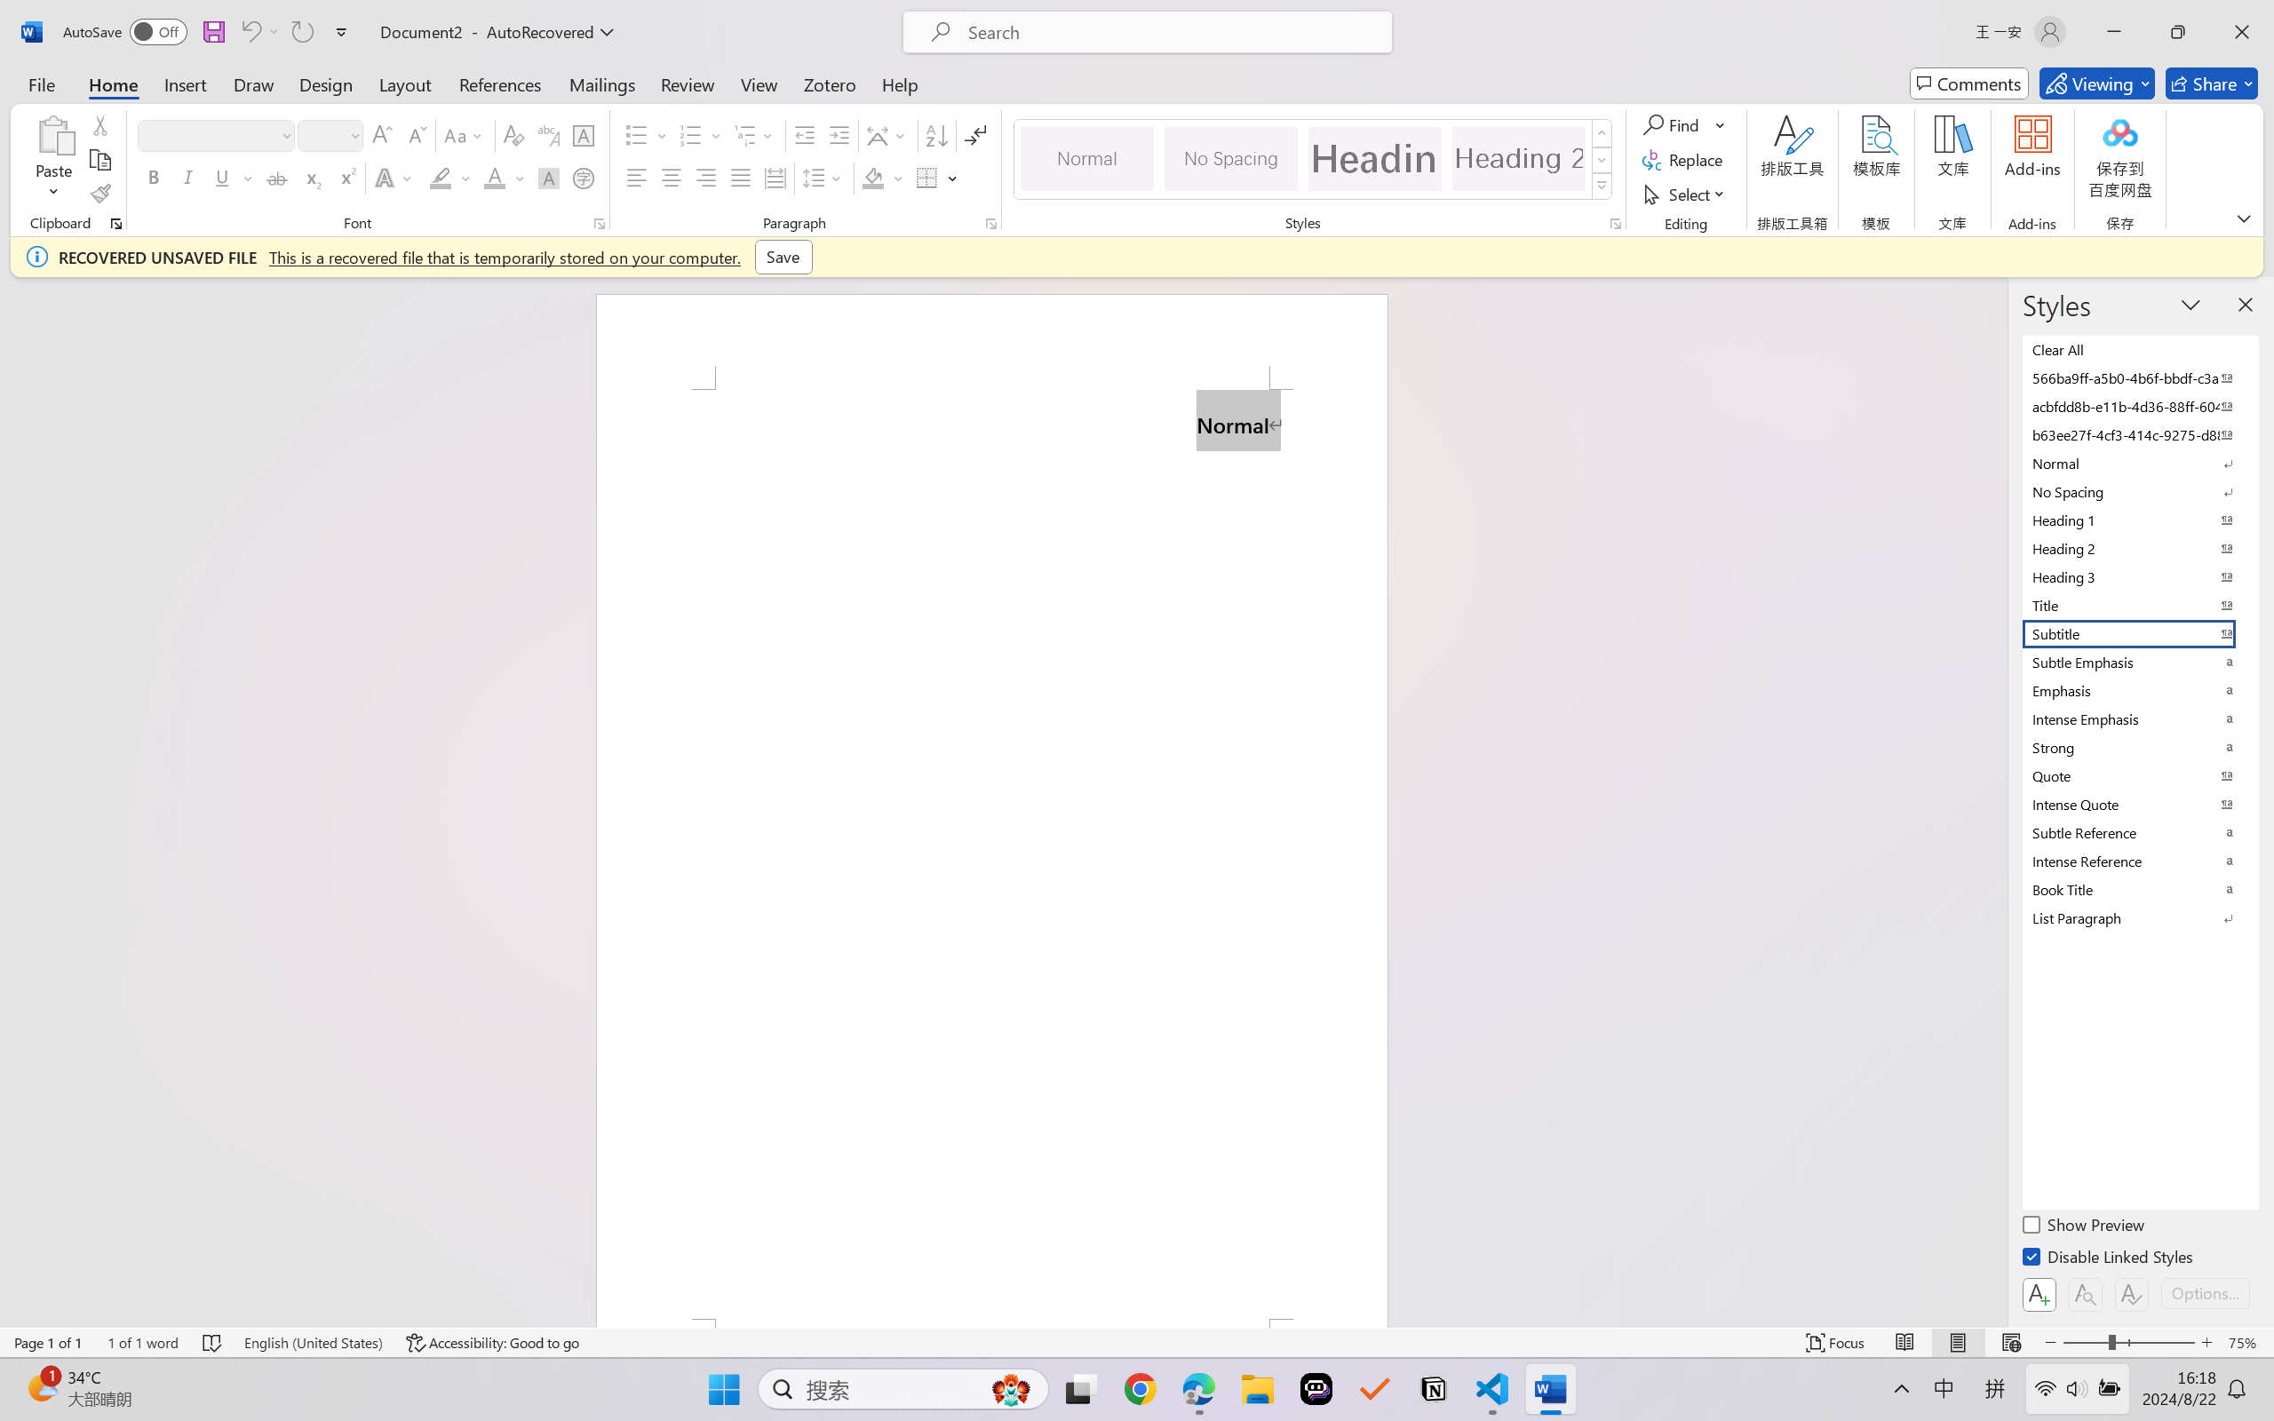 The width and height of the screenshot is (2274, 1421). What do you see at coordinates (382, 135) in the screenshot?
I see `Grow Font` at bounding box center [382, 135].